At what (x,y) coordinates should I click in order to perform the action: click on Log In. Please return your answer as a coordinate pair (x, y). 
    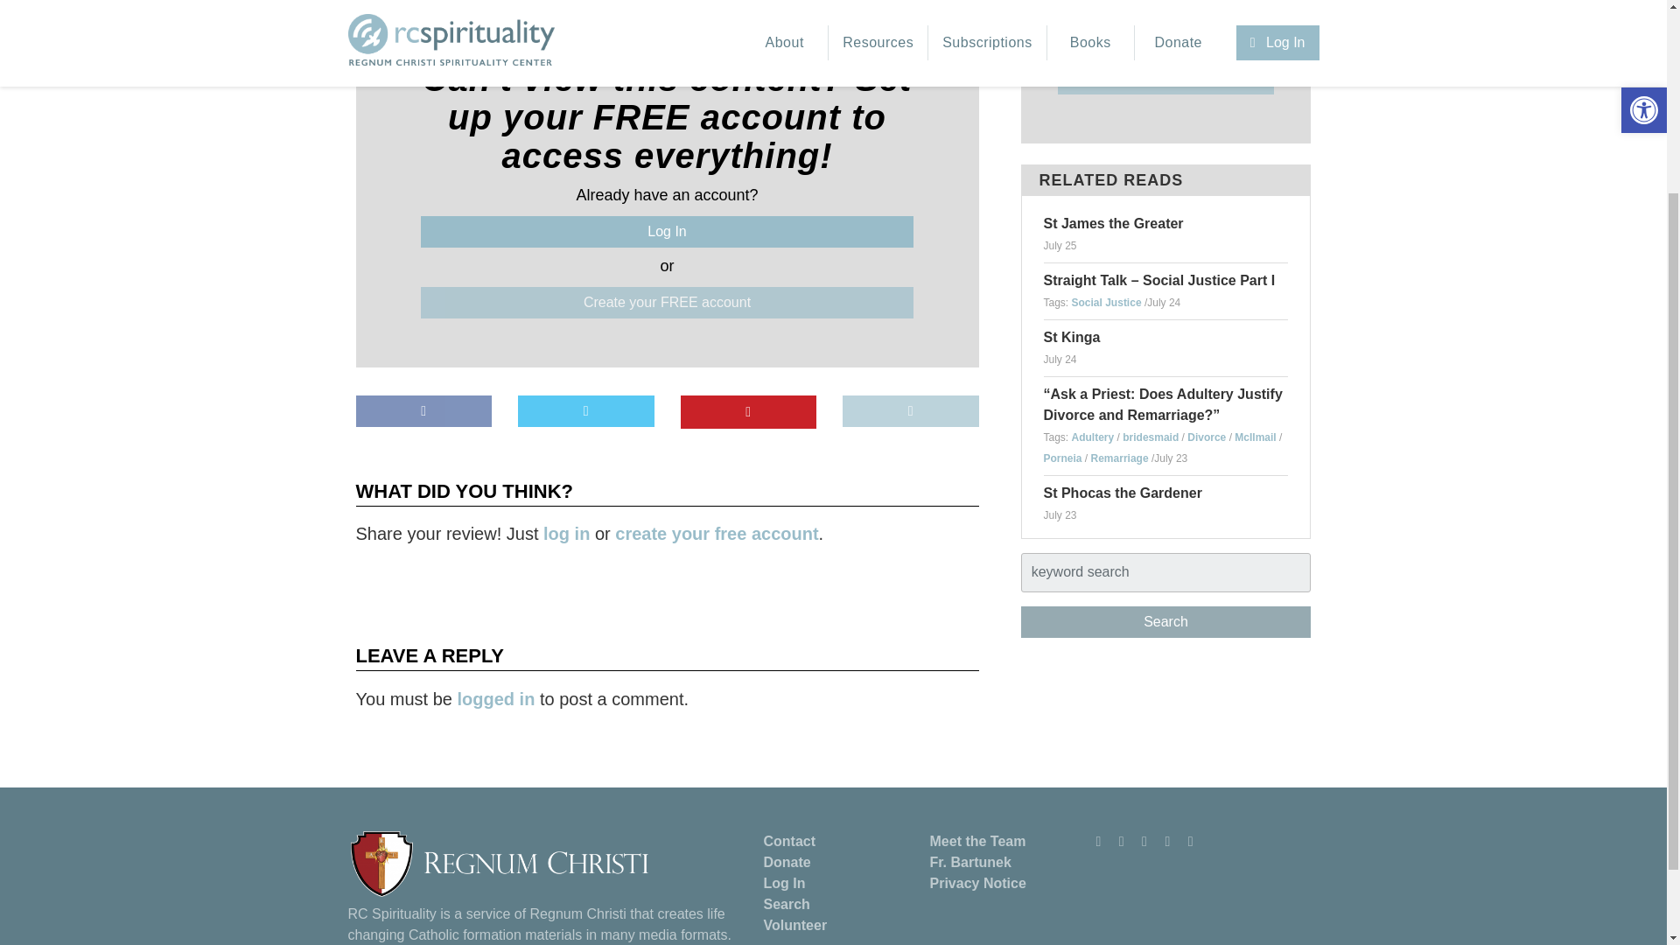
    Looking at the image, I should click on (667, 231).